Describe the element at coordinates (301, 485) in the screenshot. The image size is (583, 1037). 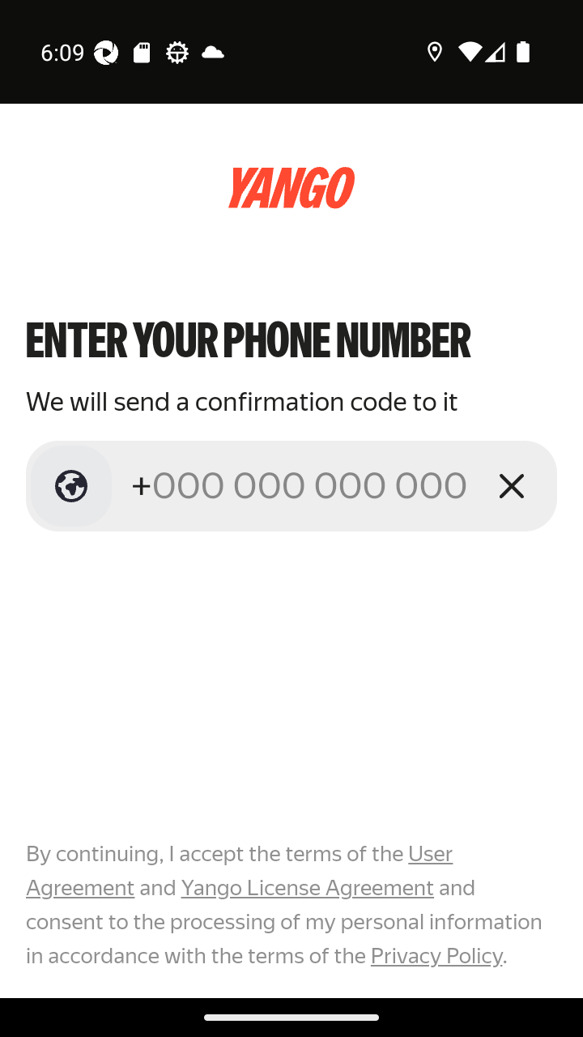
I see `+` at that location.